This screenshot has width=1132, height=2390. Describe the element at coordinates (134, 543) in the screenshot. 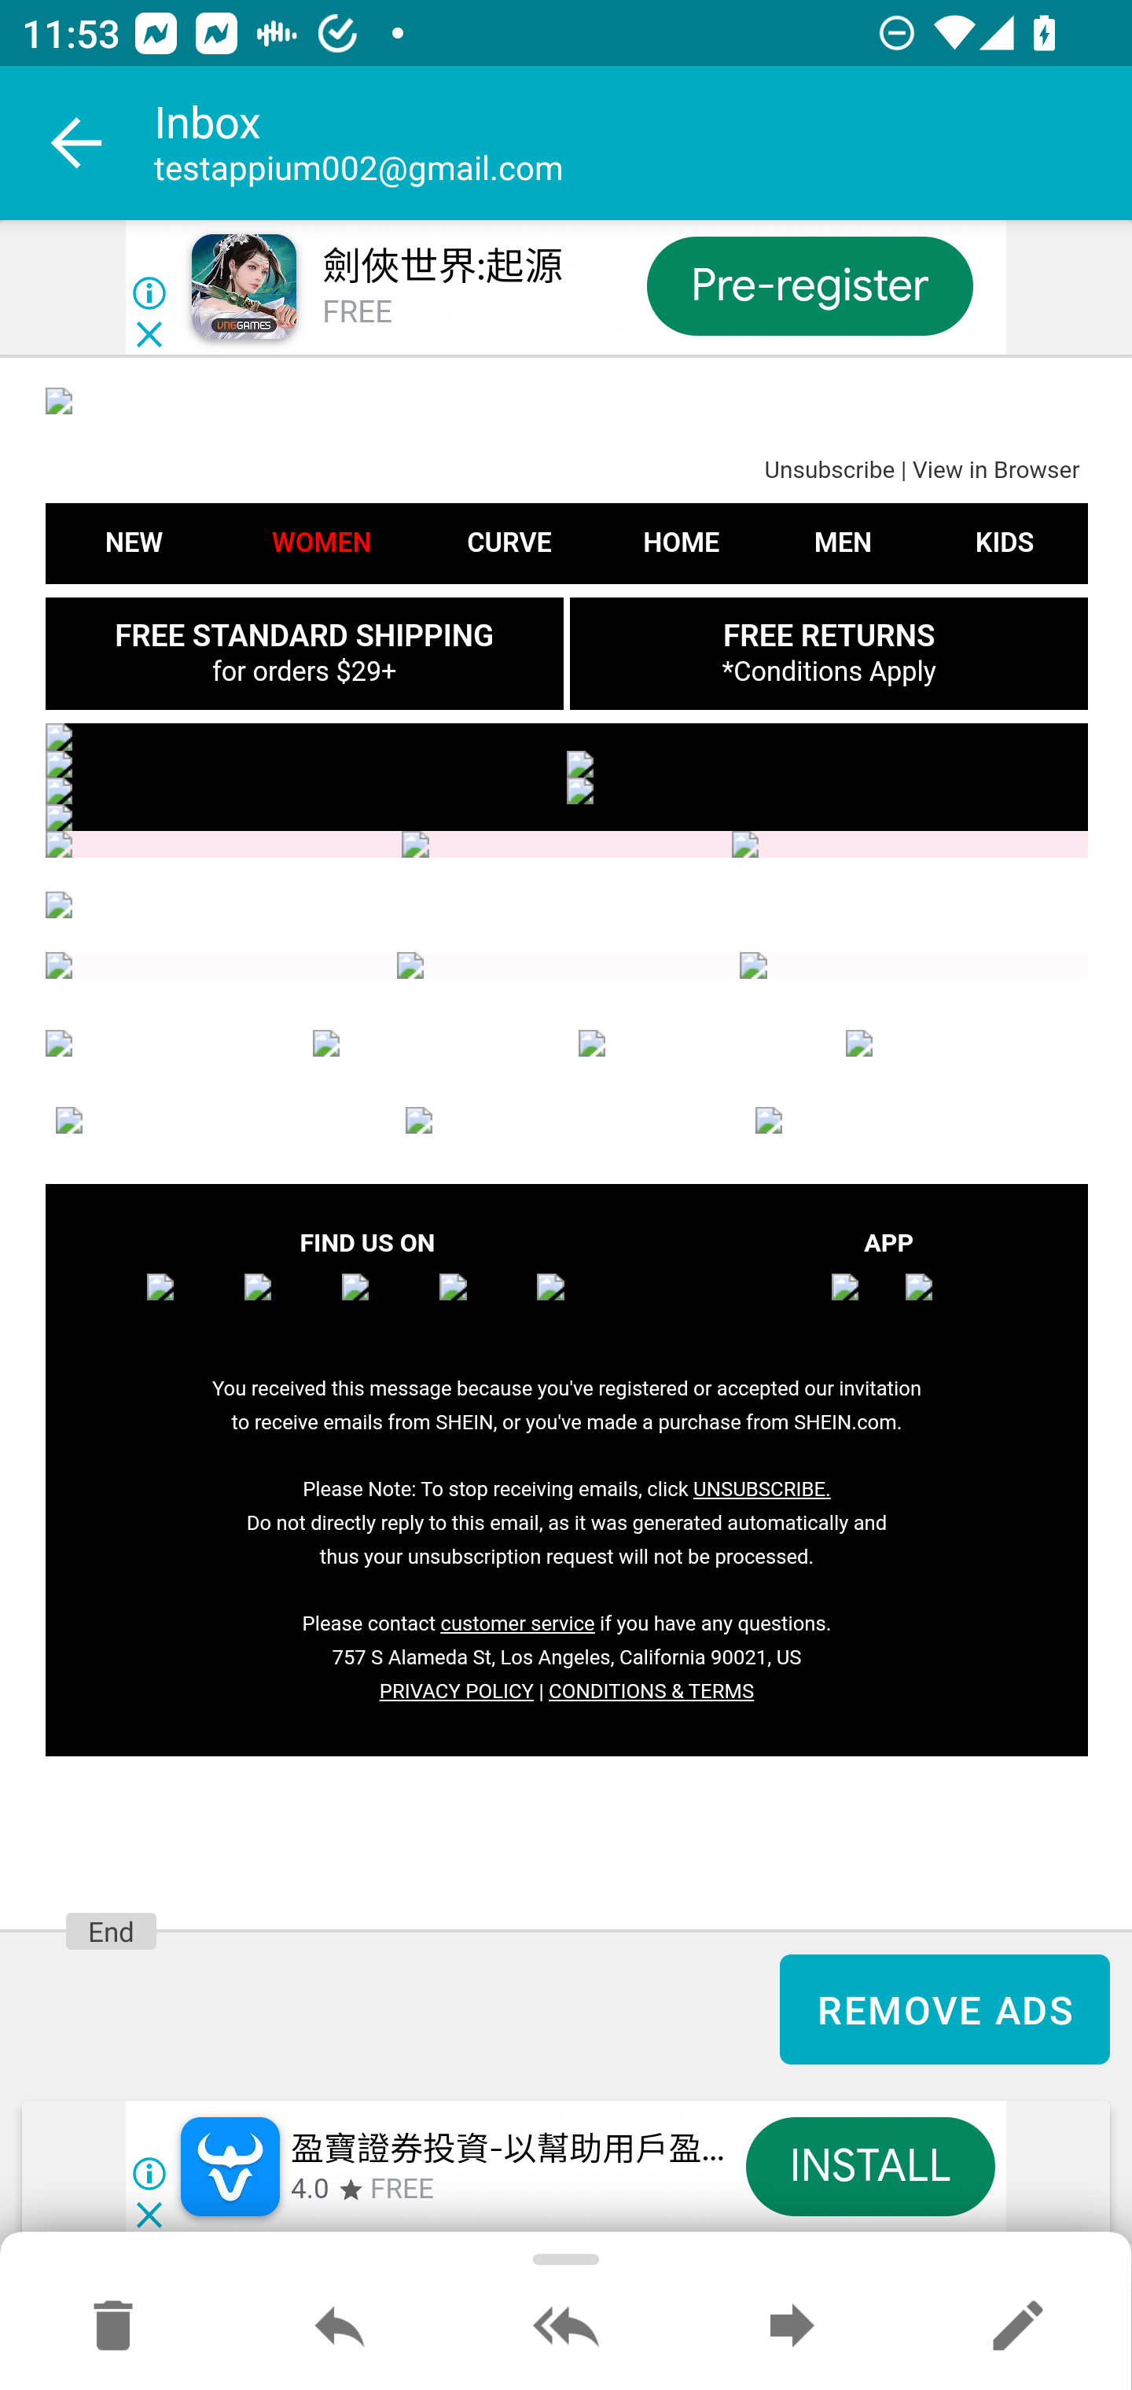

I see `NEW` at that location.